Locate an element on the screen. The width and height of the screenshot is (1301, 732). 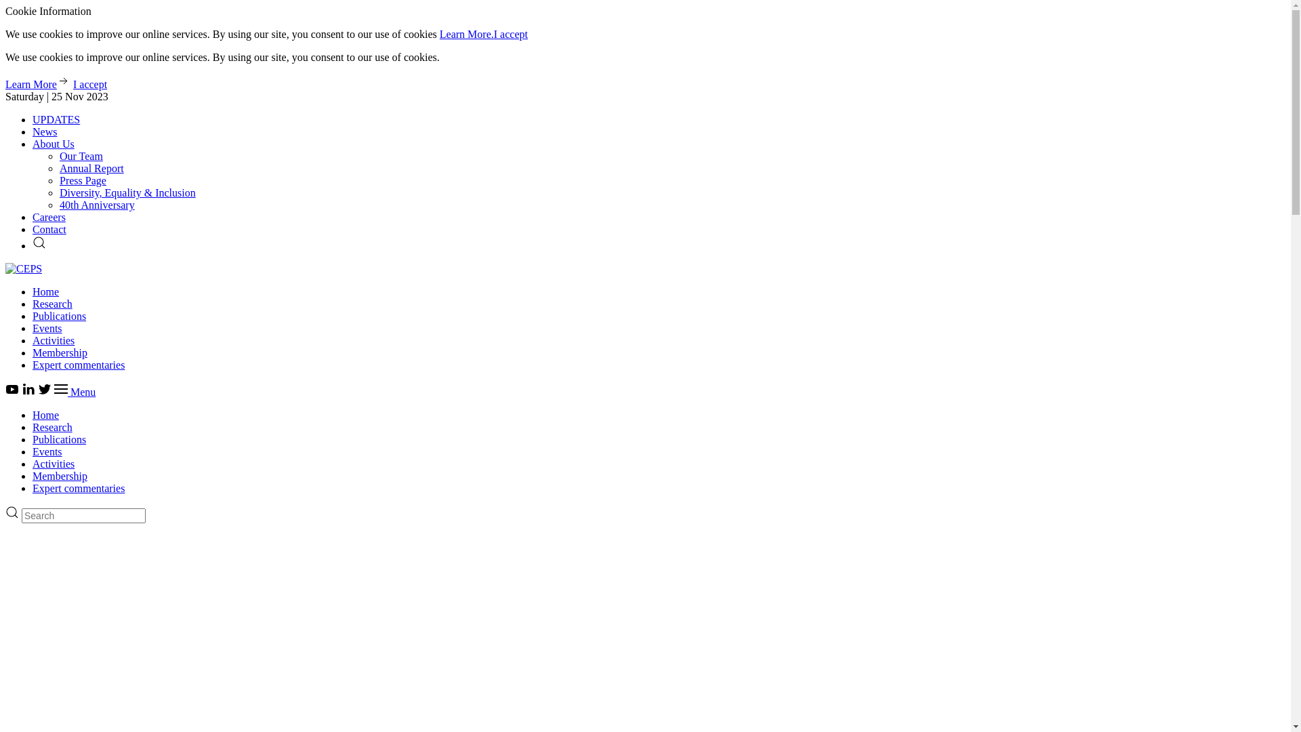
Careers is located at coordinates (49, 217).